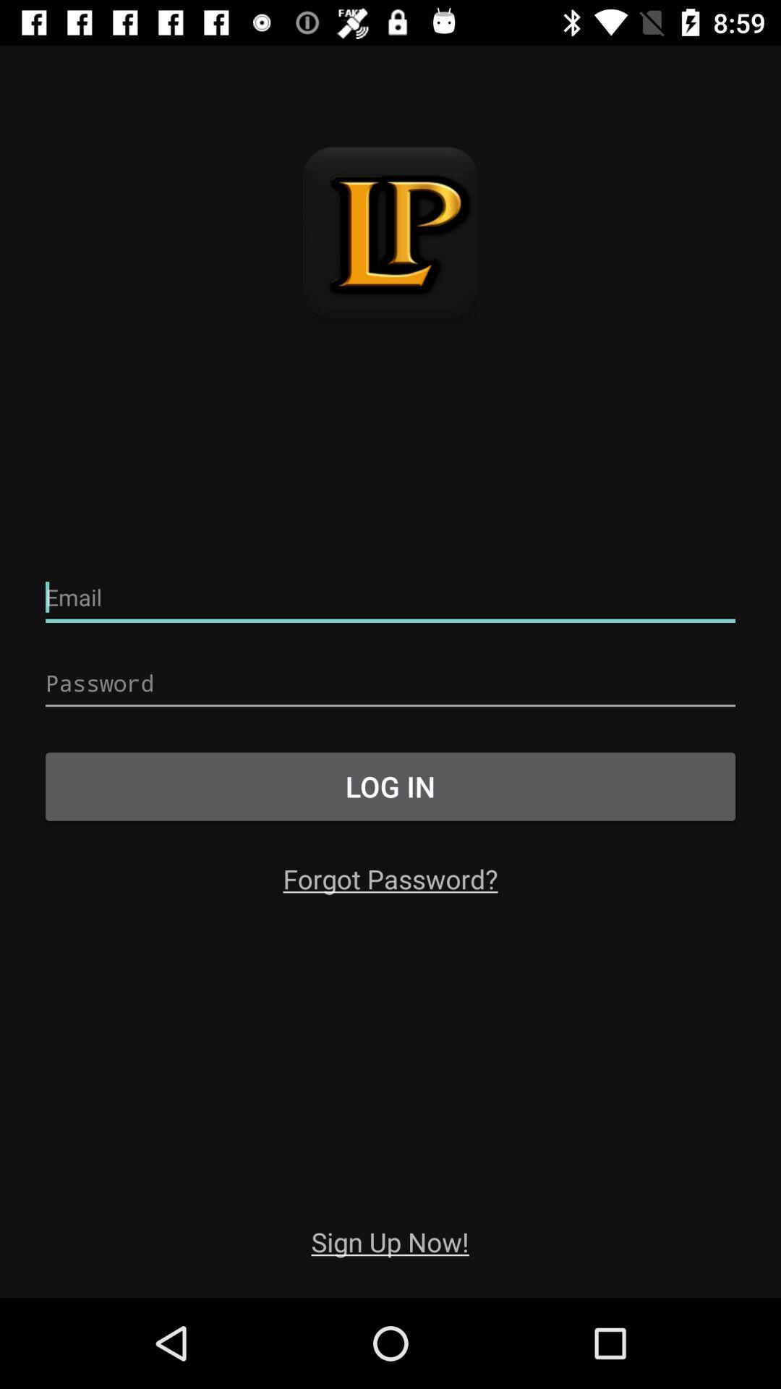 This screenshot has height=1389, width=781. Describe the element at coordinates (390, 878) in the screenshot. I see `open forgot password? icon` at that location.